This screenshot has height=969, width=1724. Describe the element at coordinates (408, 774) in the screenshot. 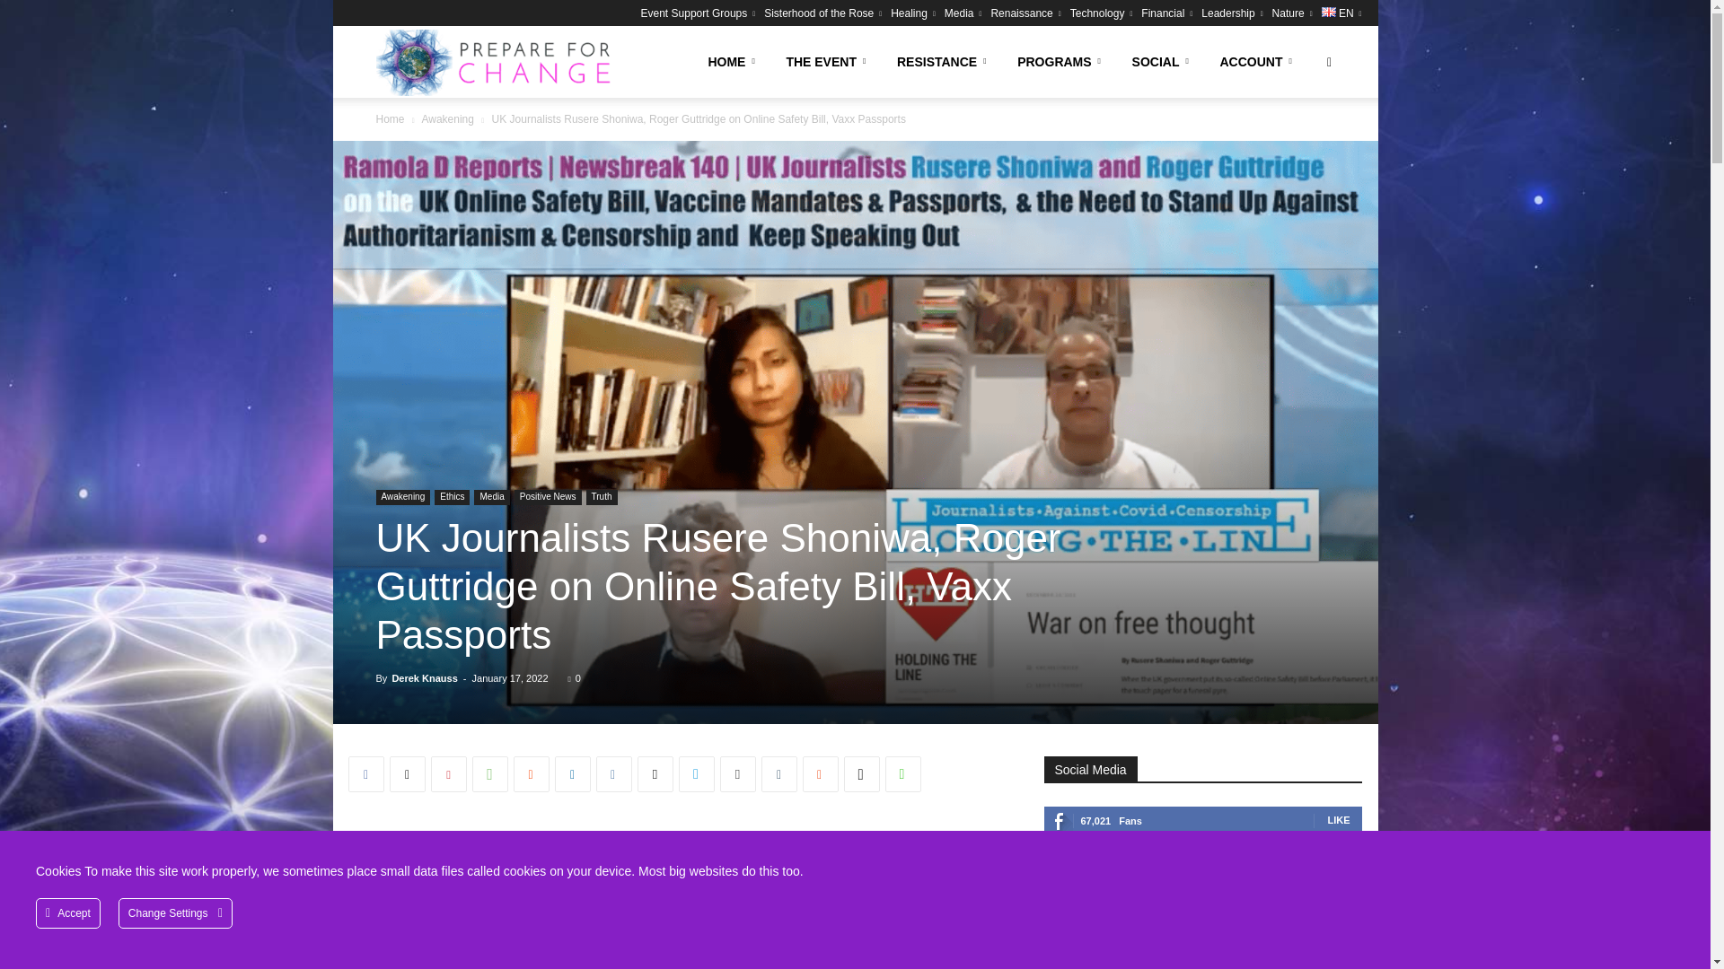

I see `Twitter` at that location.